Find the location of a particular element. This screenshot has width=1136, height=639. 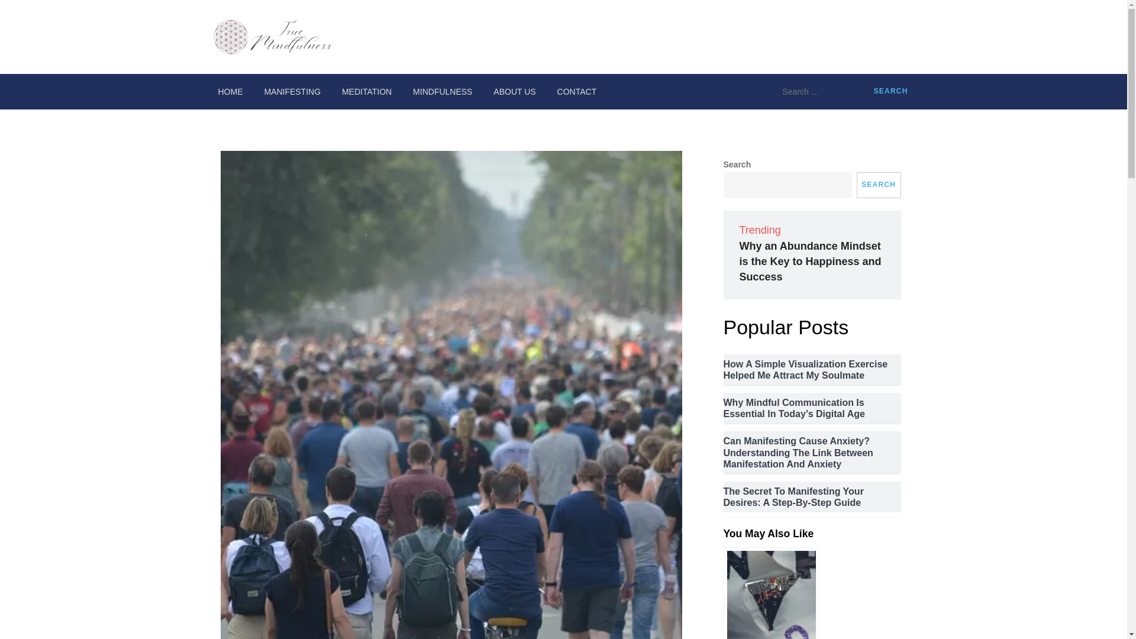

CONTACT is located at coordinates (577, 91).